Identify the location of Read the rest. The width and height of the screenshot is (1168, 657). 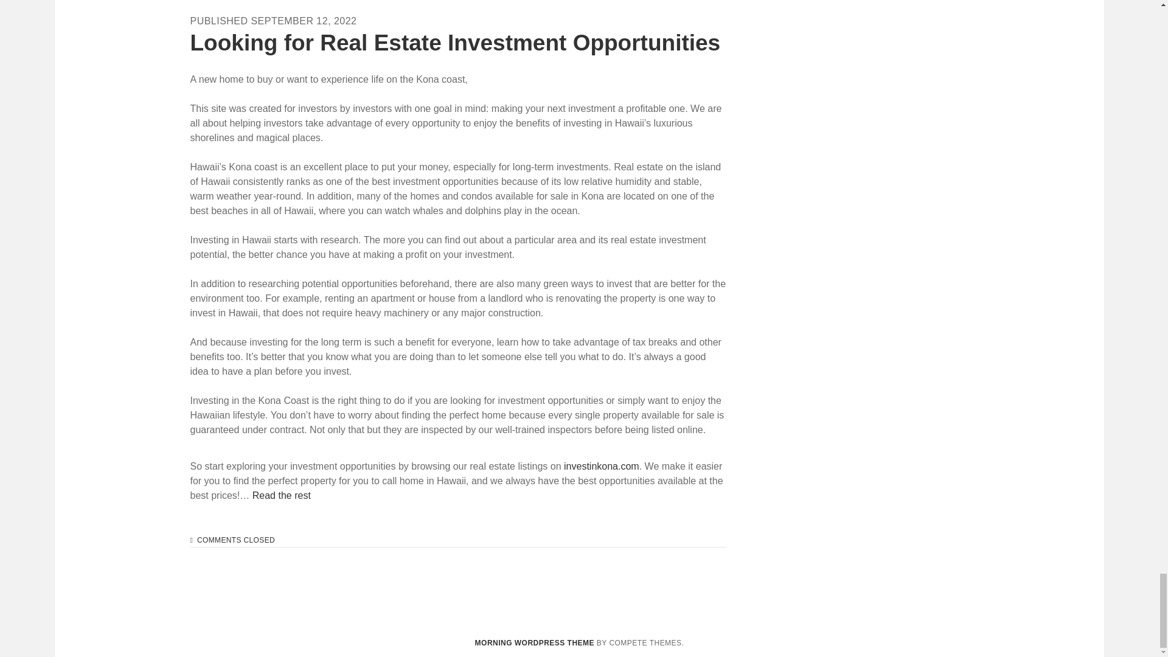
(281, 495).